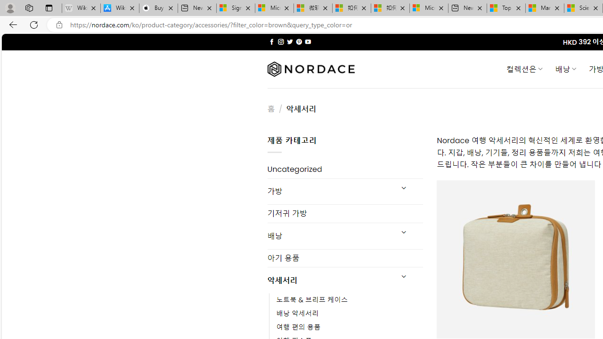  Describe the element at coordinates (271, 41) in the screenshot. I see `Follow on Facebook` at that location.